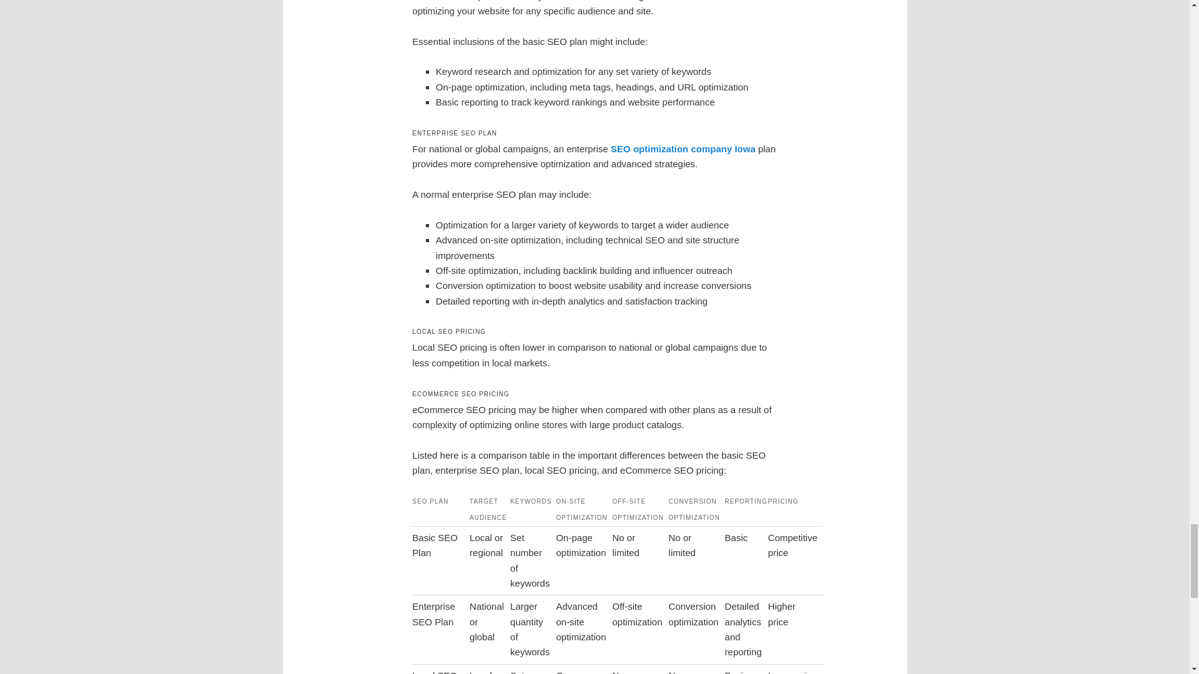 The image size is (1199, 674). What do you see at coordinates (683, 149) in the screenshot?
I see `SEO optimization company Iowa` at bounding box center [683, 149].